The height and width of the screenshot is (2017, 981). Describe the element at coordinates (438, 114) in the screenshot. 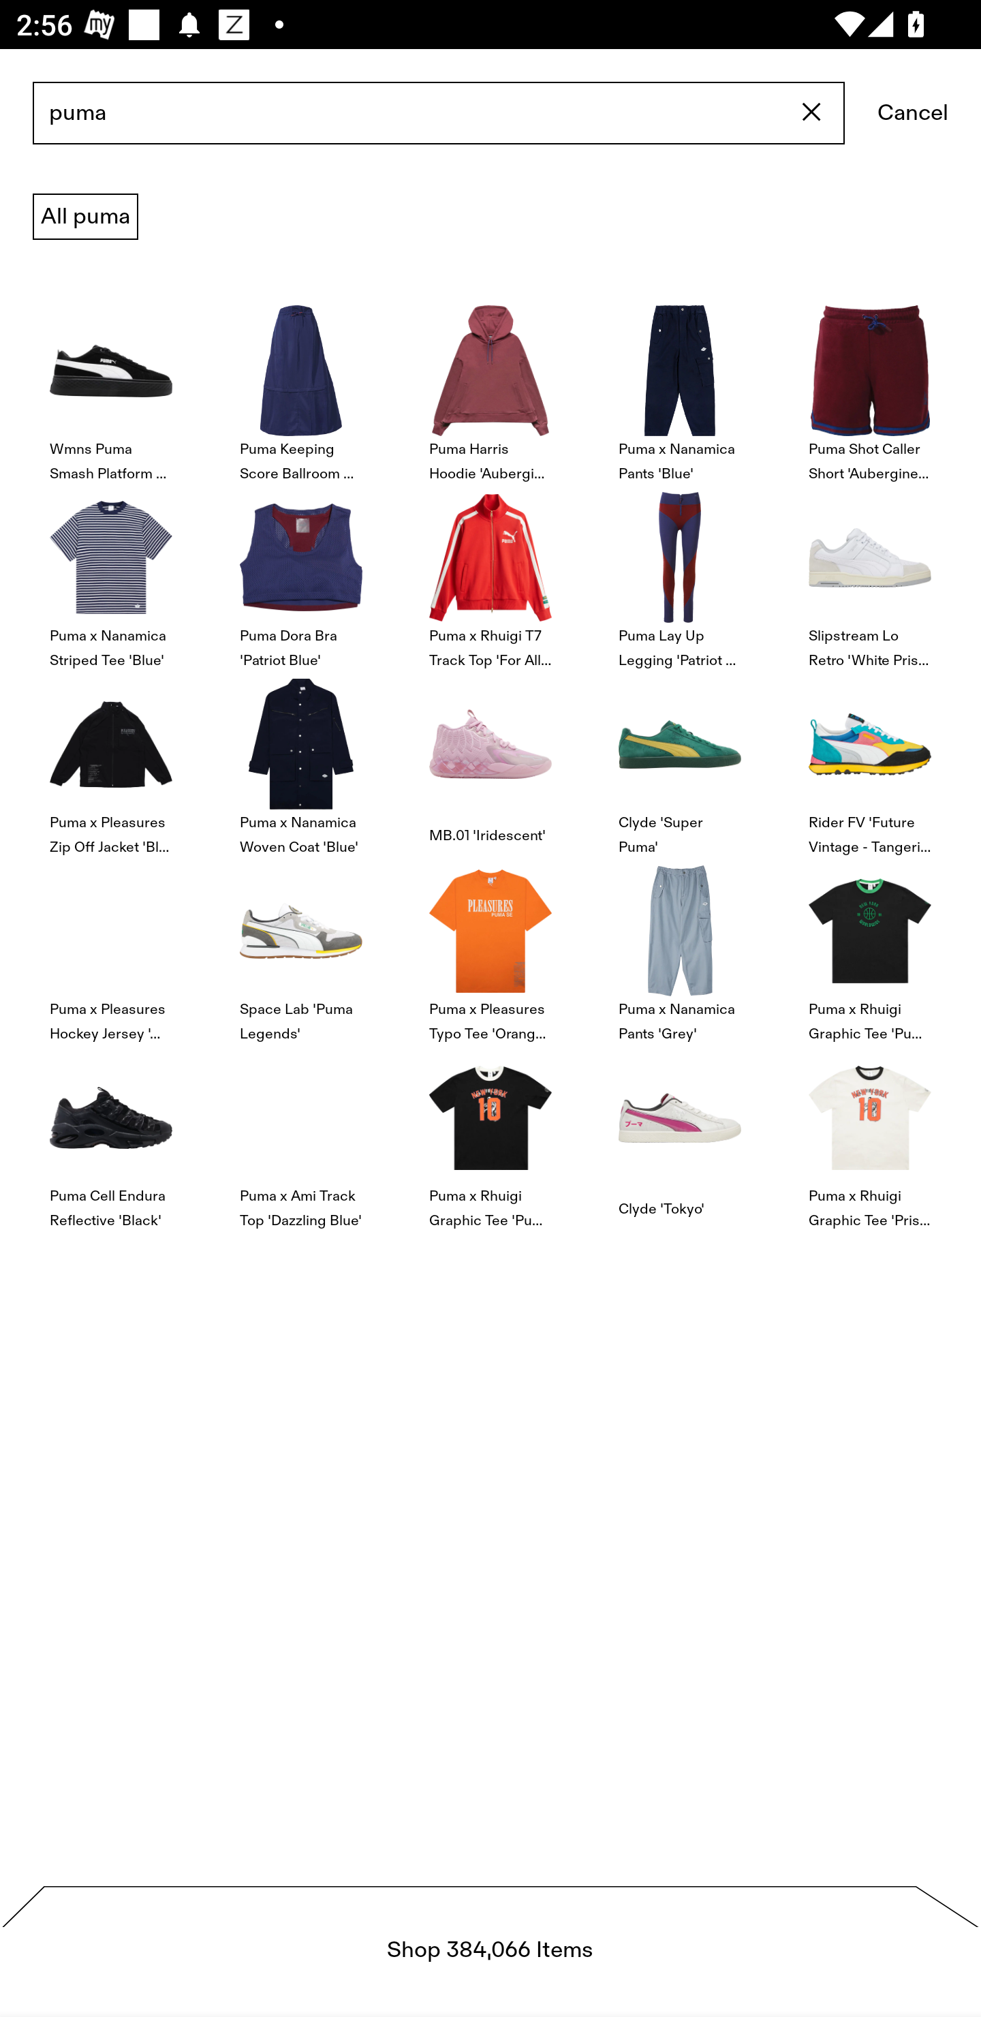

I see `puma` at that location.